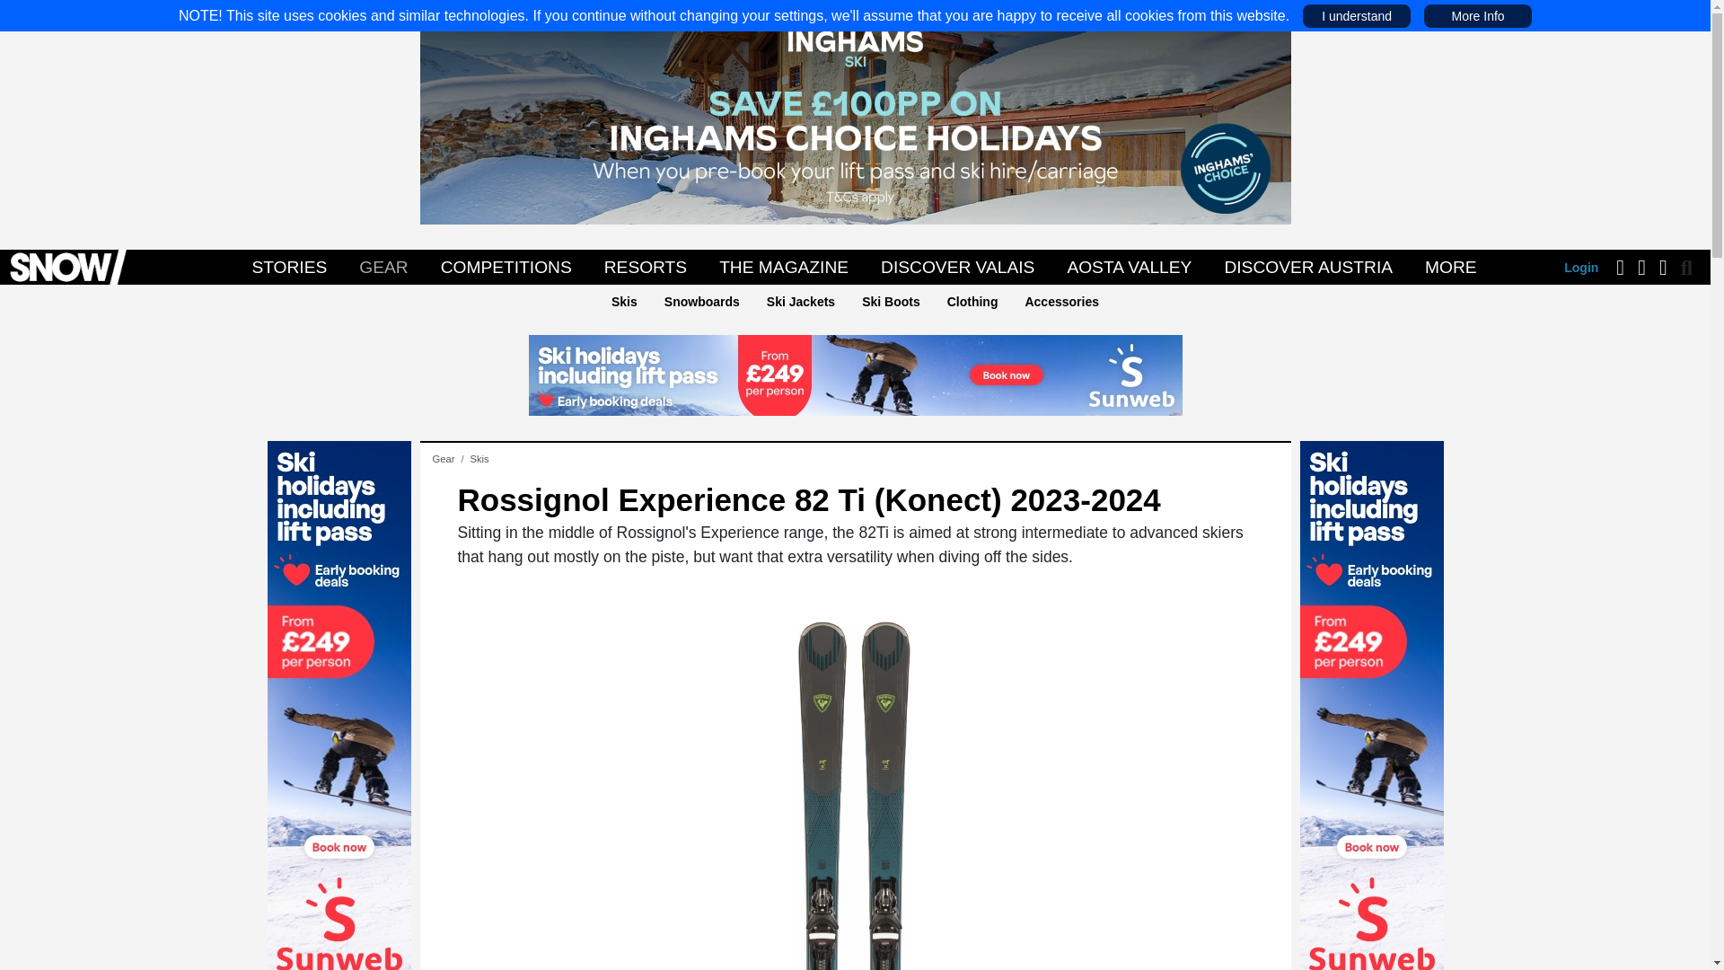 The width and height of the screenshot is (1724, 970). Describe the element at coordinates (478, 459) in the screenshot. I see `Skis` at that location.